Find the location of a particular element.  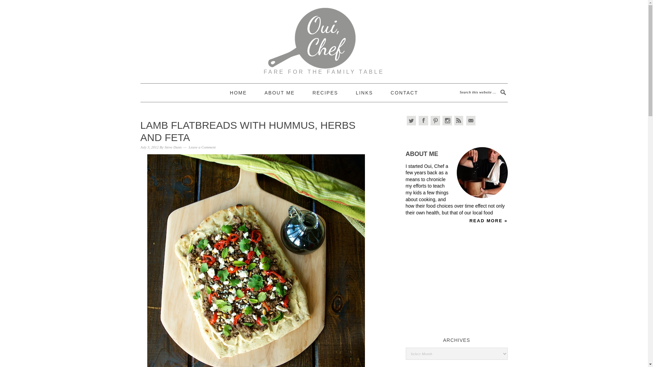

Email is located at coordinates (471, 121).